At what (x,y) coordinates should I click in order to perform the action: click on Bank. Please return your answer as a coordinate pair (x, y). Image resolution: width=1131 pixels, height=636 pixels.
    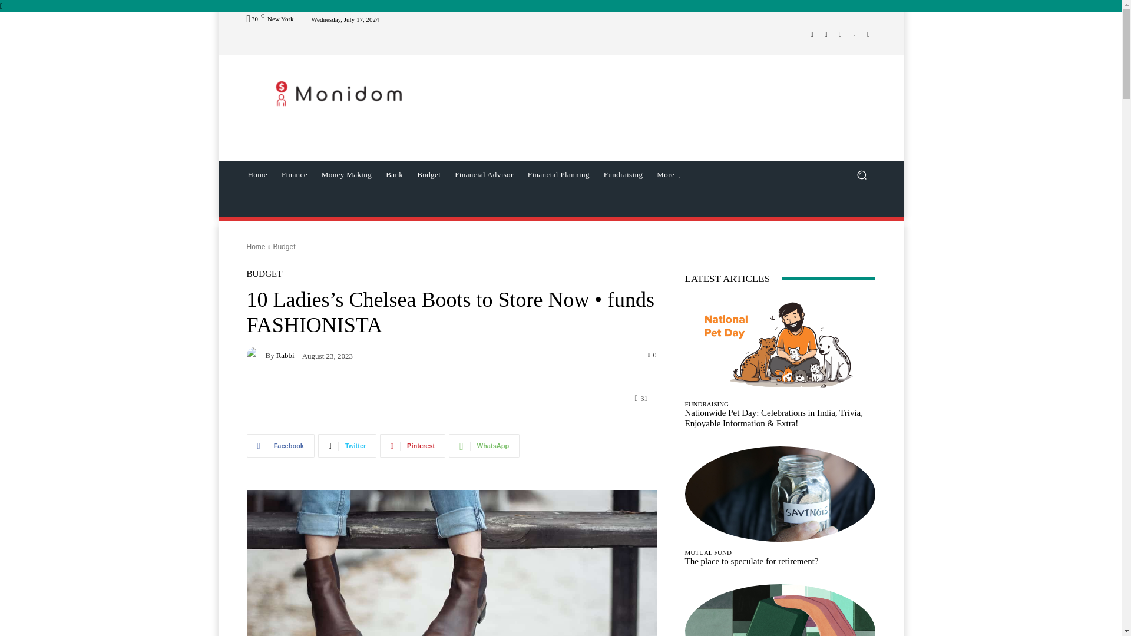
    Looking at the image, I should click on (394, 174).